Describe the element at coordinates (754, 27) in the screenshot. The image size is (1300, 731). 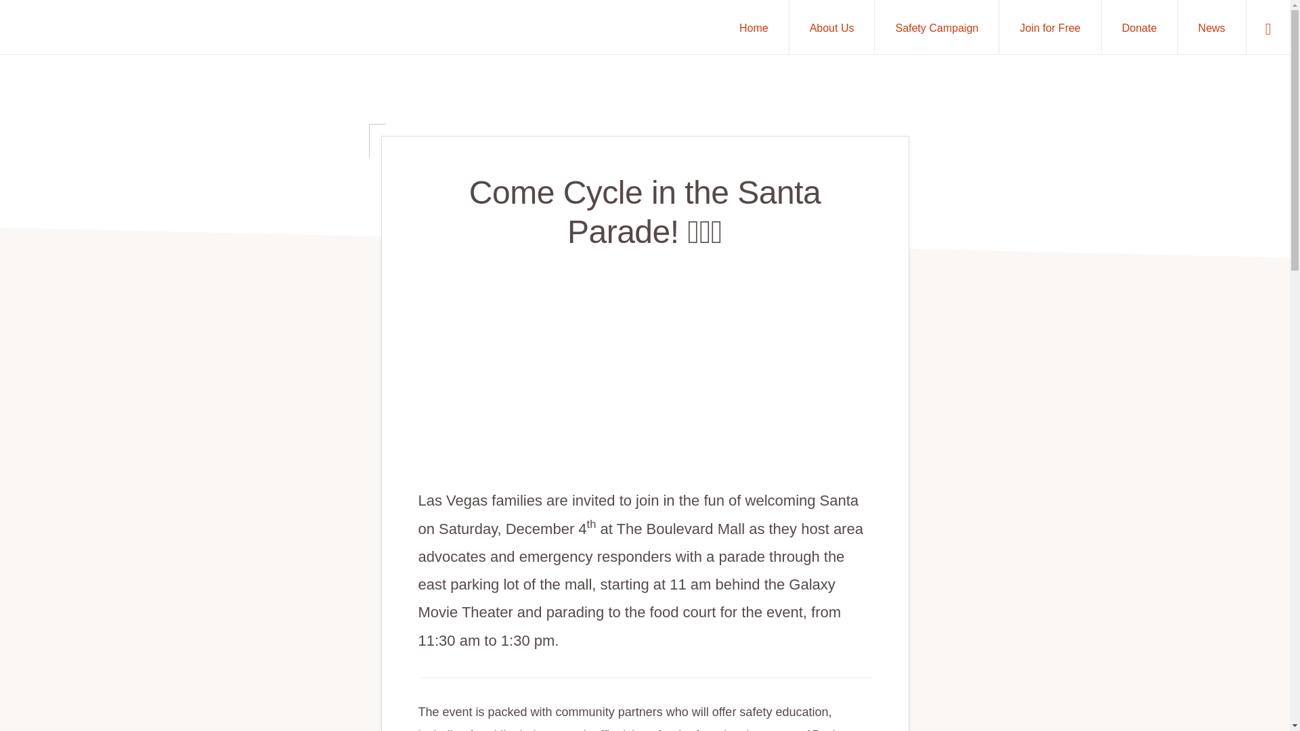
I see `Home` at that location.